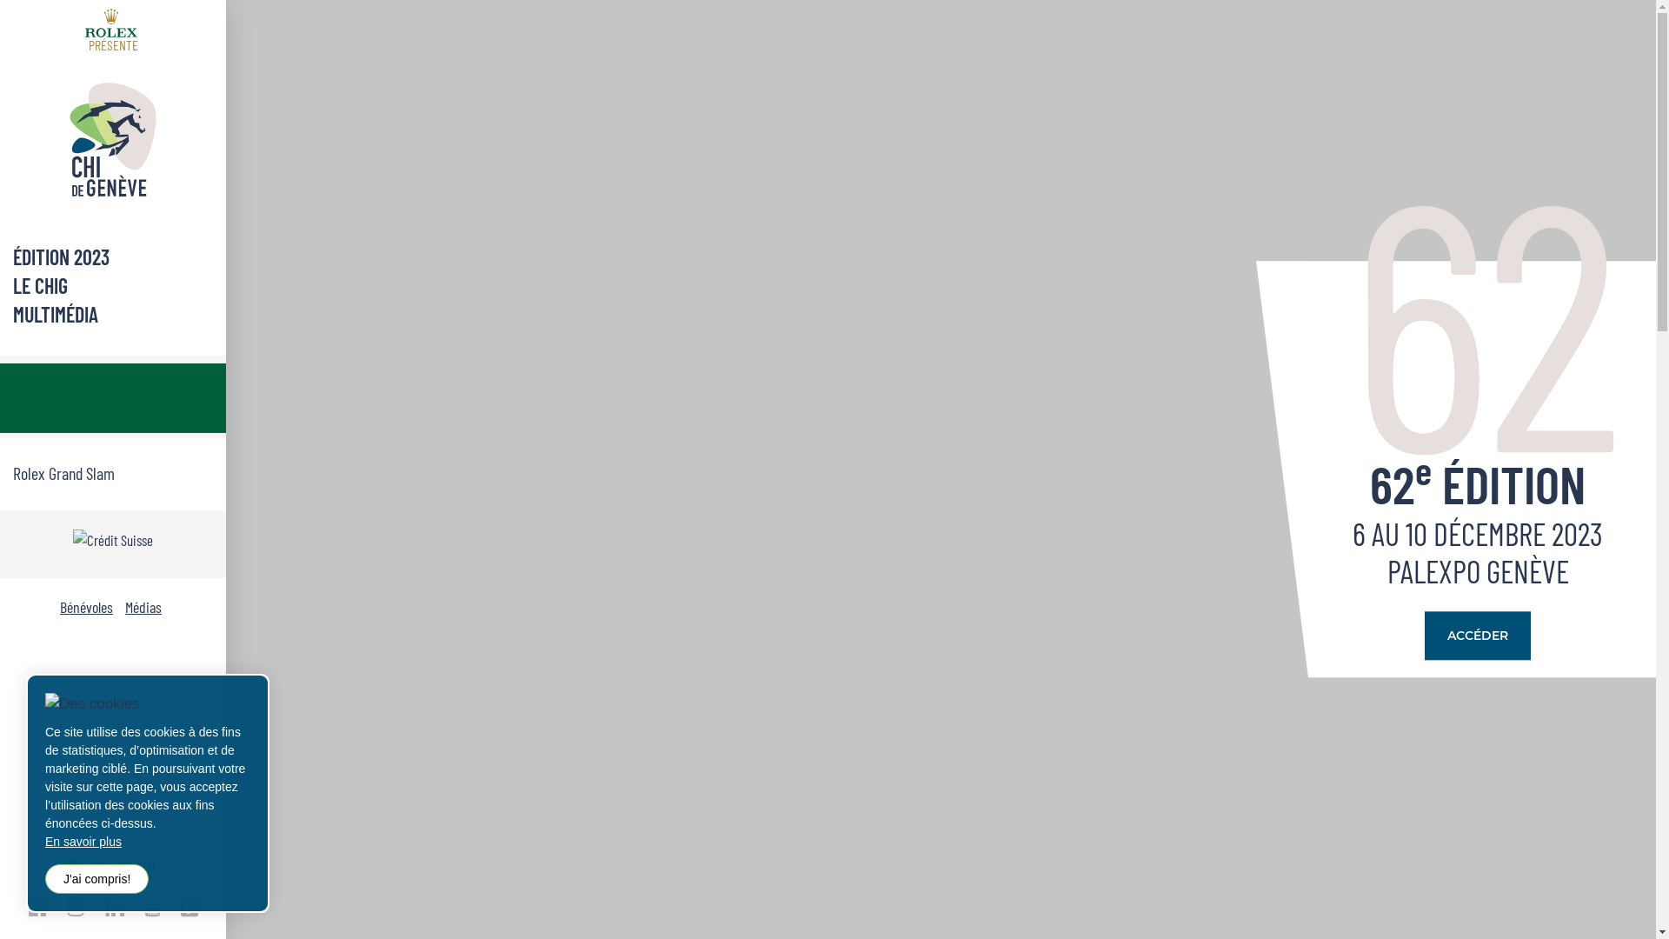 The height and width of the screenshot is (939, 1669). What do you see at coordinates (99, 866) in the screenshot?
I see `FR` at bounding box center [99, 866].